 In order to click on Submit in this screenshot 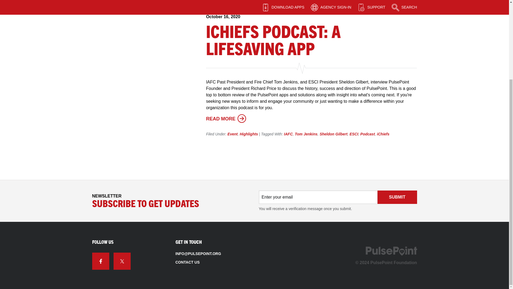, I will do `click(397, 197)`.